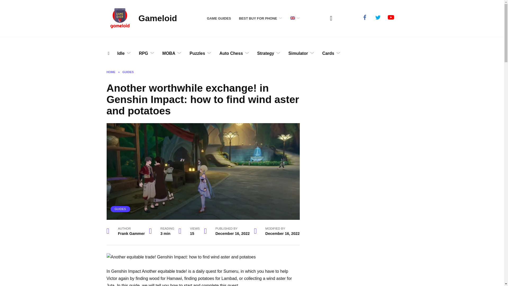 This screenshot has height=286, width=508. I want to click on Auto Chess, so click(234, 53).